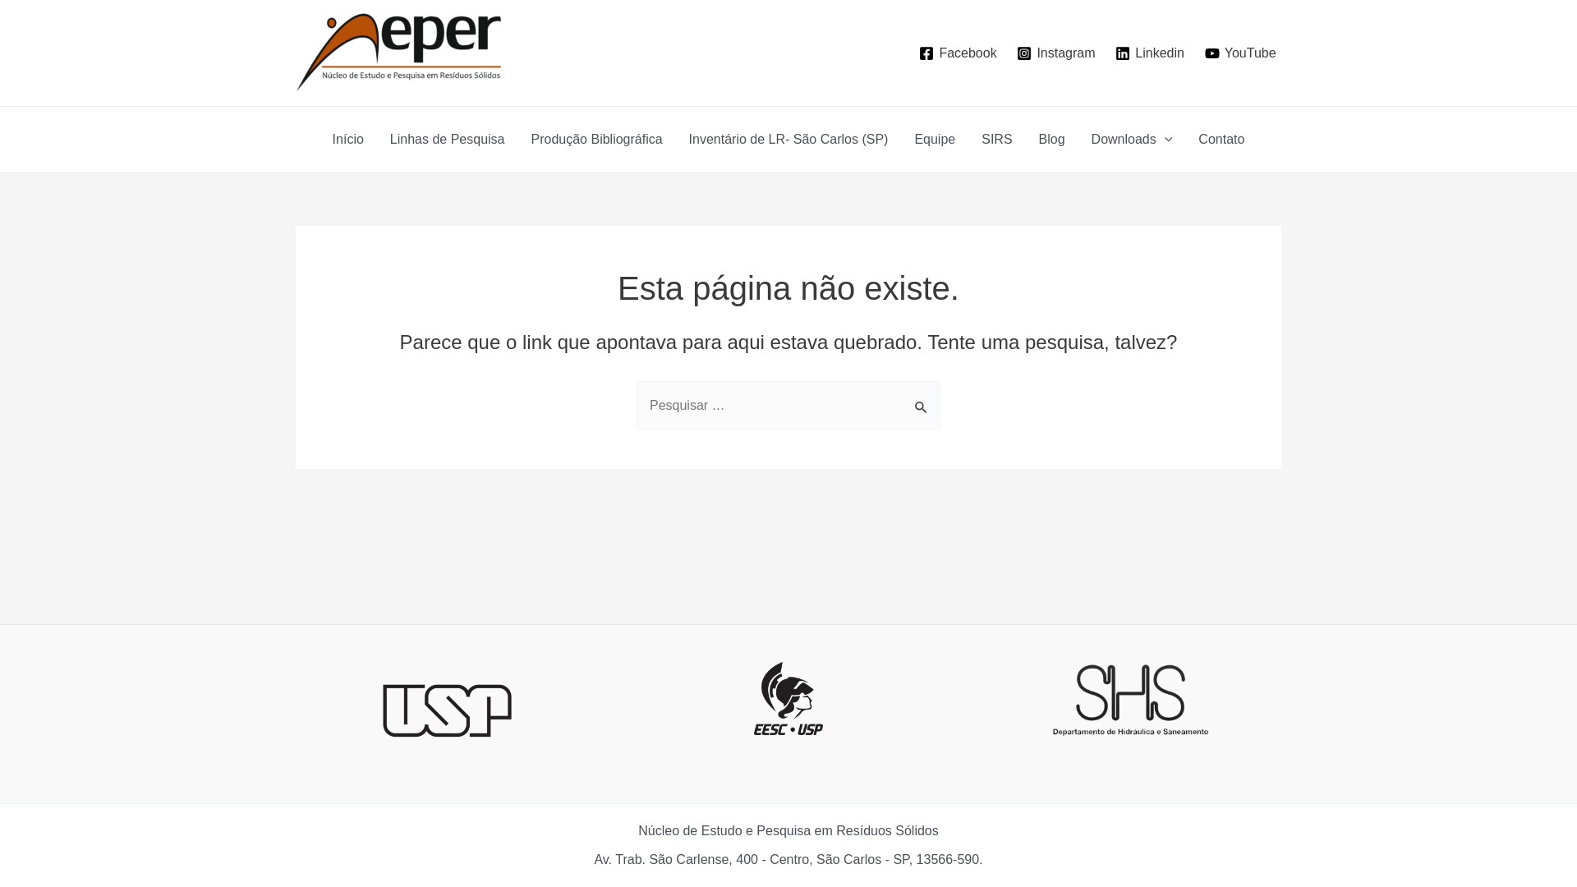 The width and height of the screenshot is (1577, 887). Describe the element at coordinates (997, 140) in the screenshot. I see `SIRS` at that location.